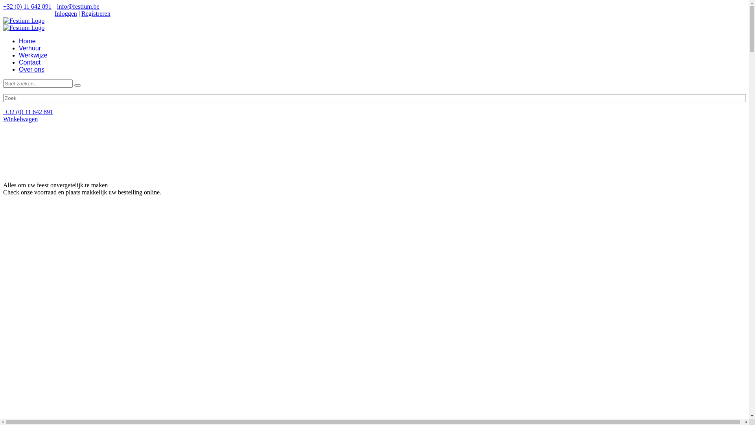 The width and height of the screenshot is (755, 425). What do you see at coordinates (33, 55) in the screenshot?
I see `Werkwijze` at bounding box center [33, 55].